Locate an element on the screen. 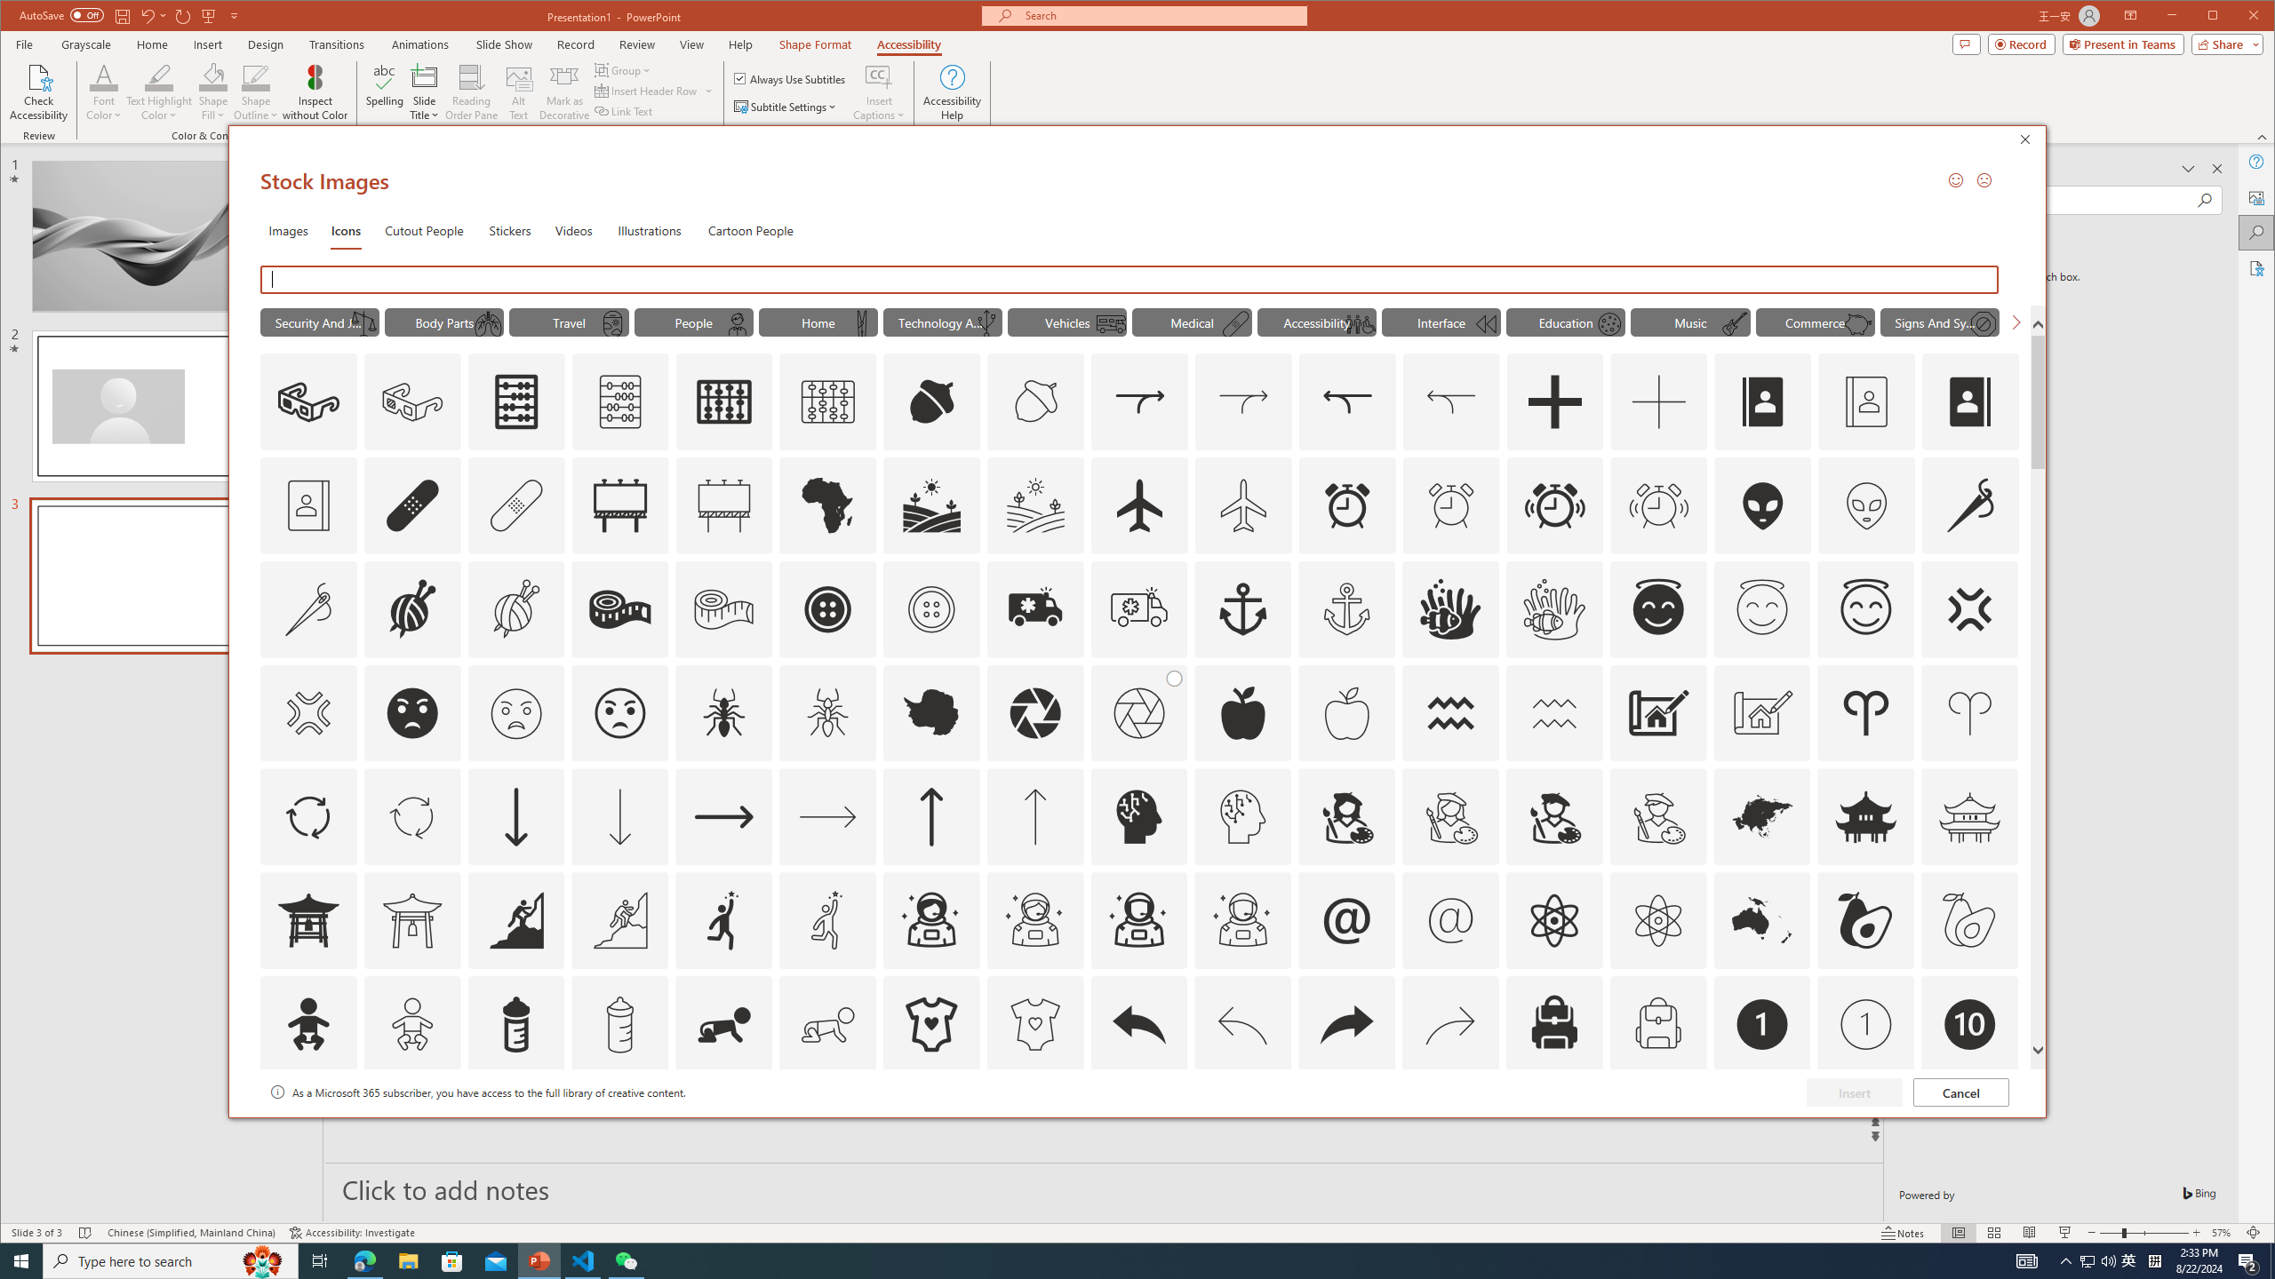 The image size is (2275, 1279). AutomationID: Icons_PlaneWindow_M is located at coordinates (613, 324).